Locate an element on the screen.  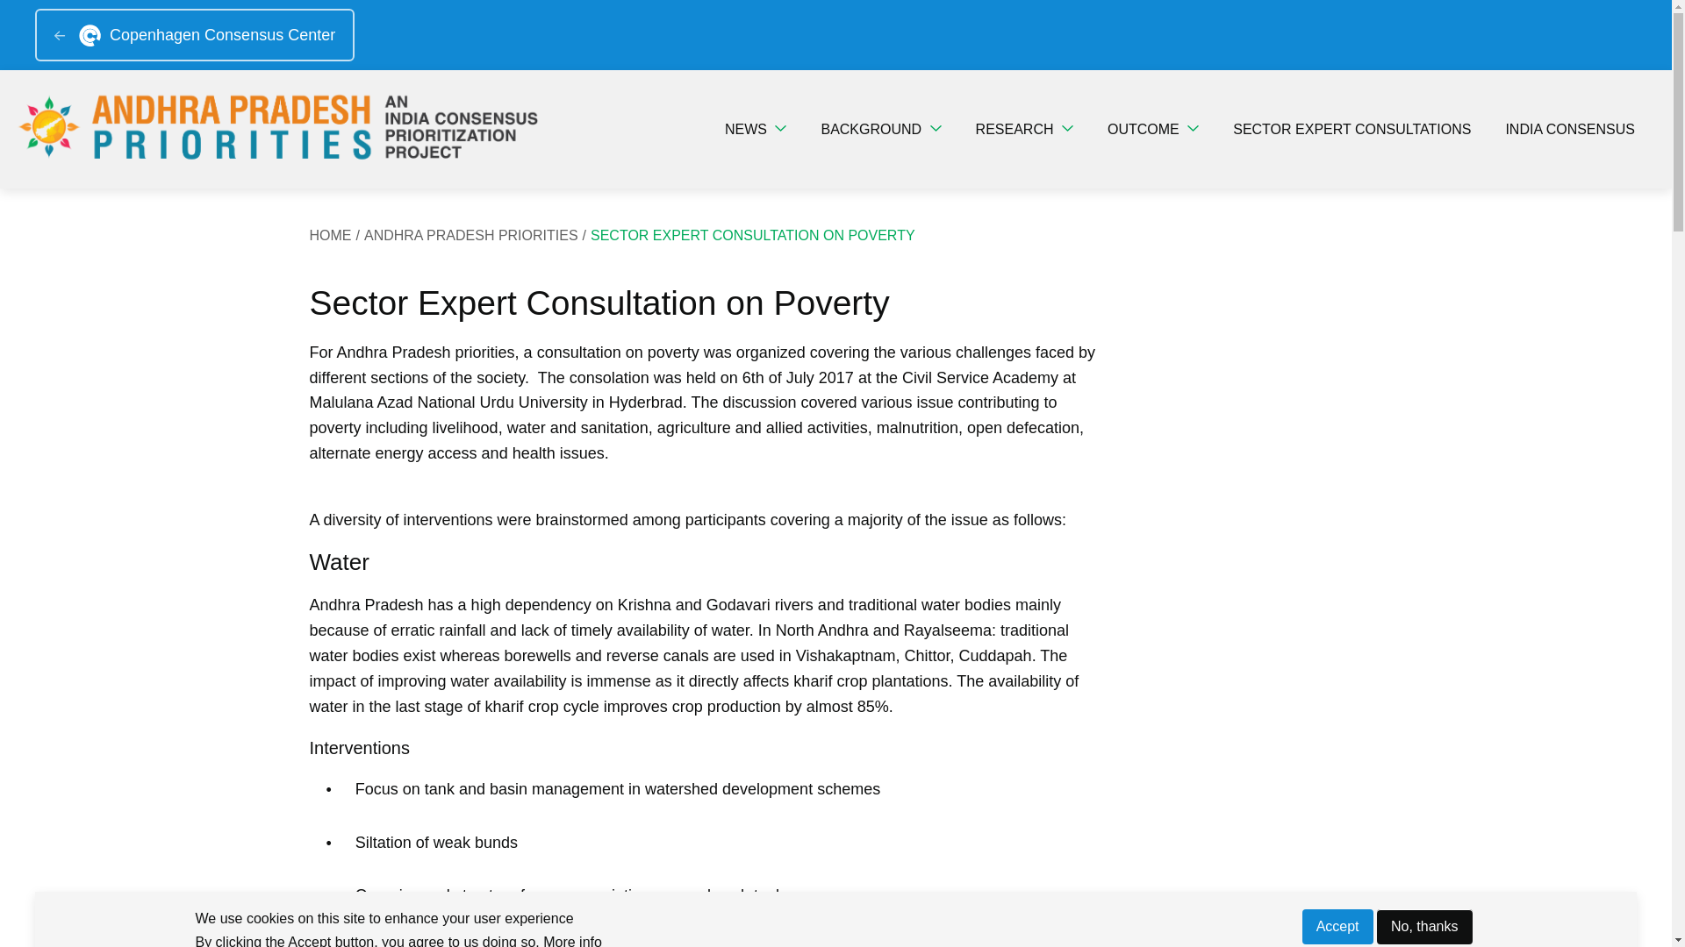
6917ABB0-710A-4B2B-8172-AEAAF451985C is located at coordinates (936, 128).